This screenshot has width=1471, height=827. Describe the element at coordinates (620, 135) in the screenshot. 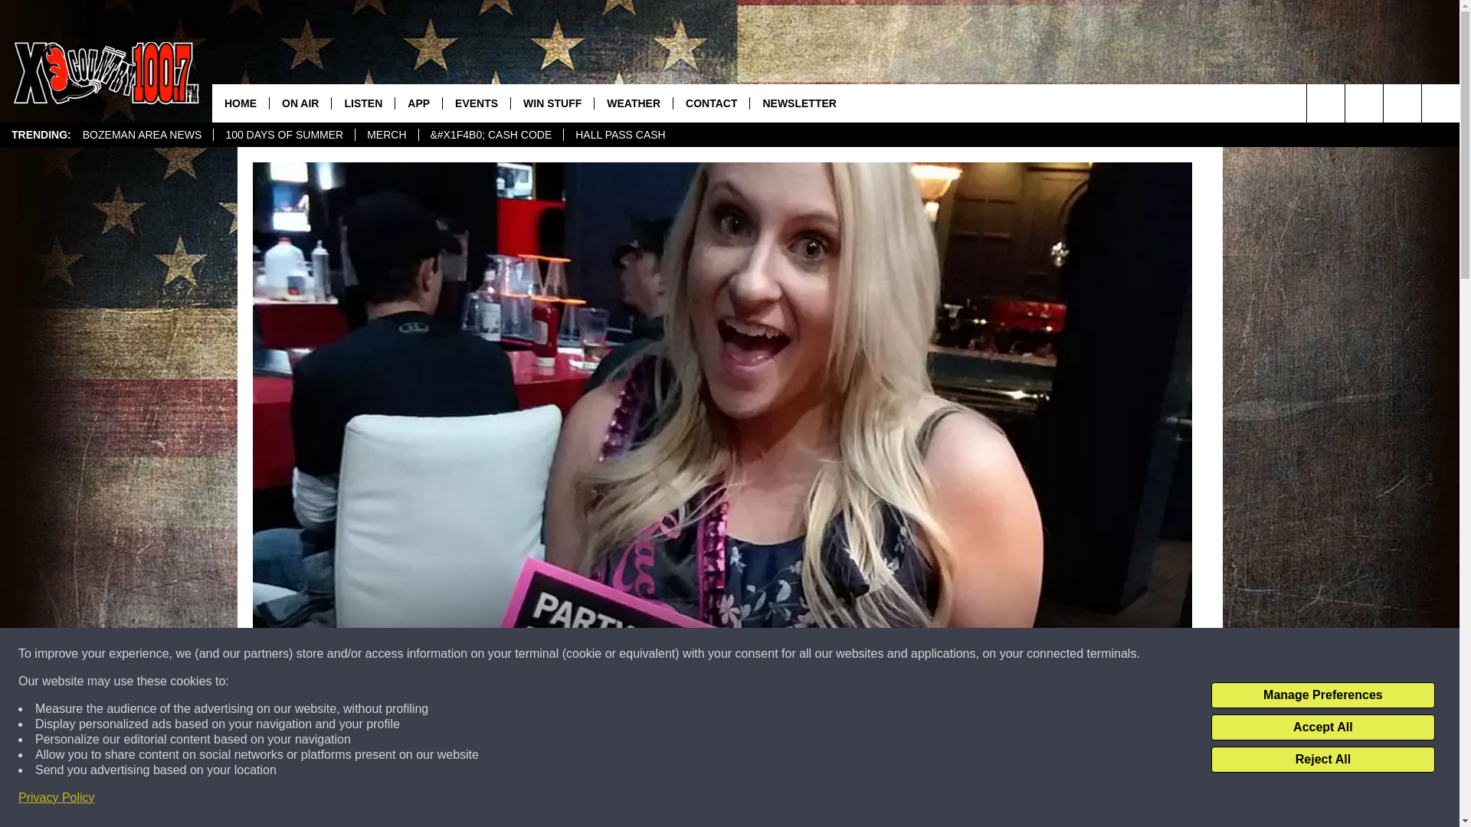

I see `HALL PASS CASH` at that location.